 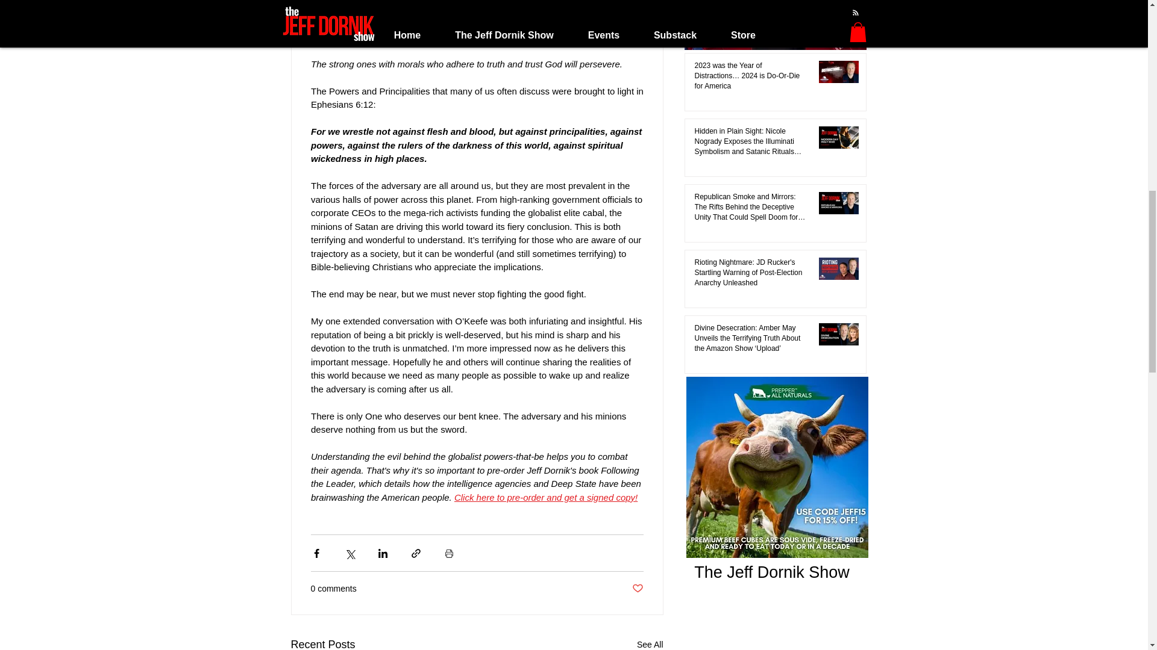 What do you see at coordinates (650, 643) in the screenshot?
I see `See All` at bounding box center [650, 643].